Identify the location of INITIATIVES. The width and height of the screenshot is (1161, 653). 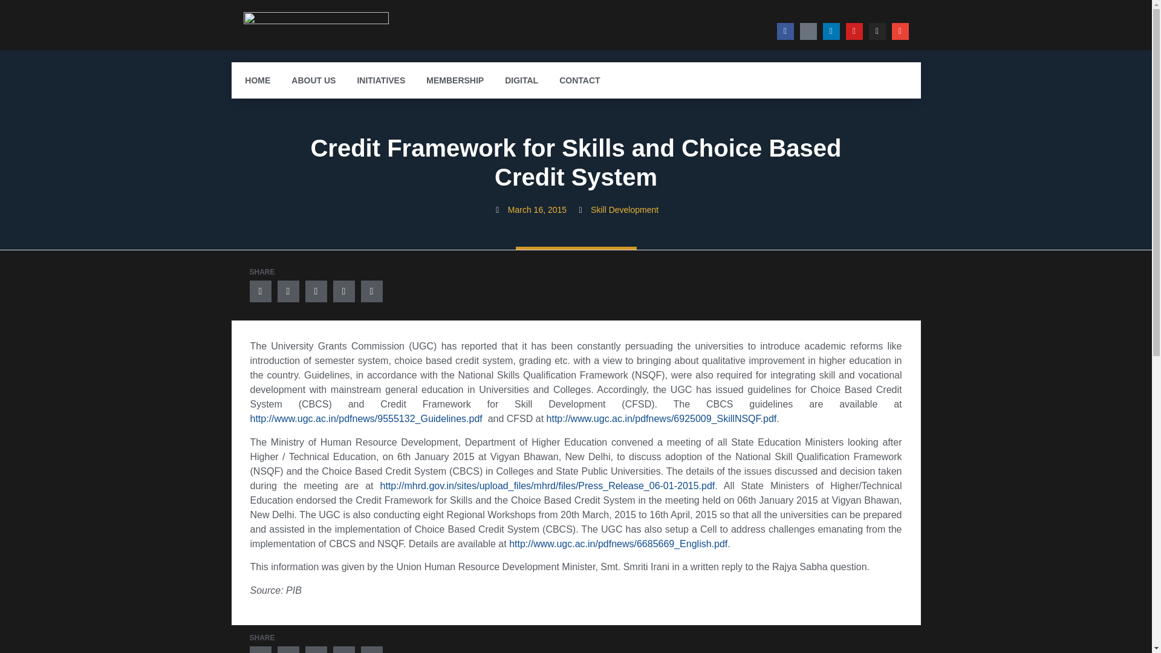
(381, 80).